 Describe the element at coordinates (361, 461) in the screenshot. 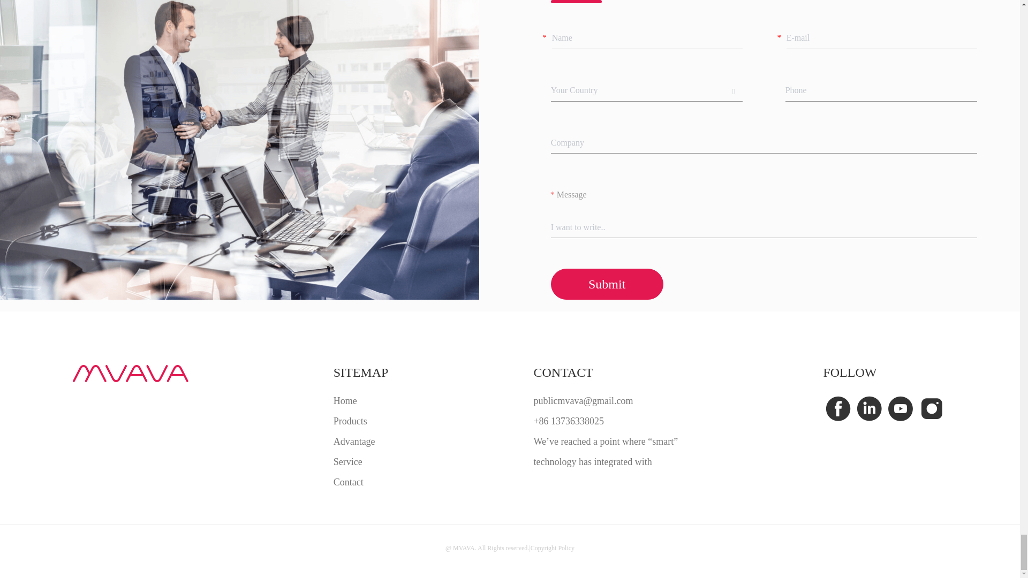

I see `Service` at that location.